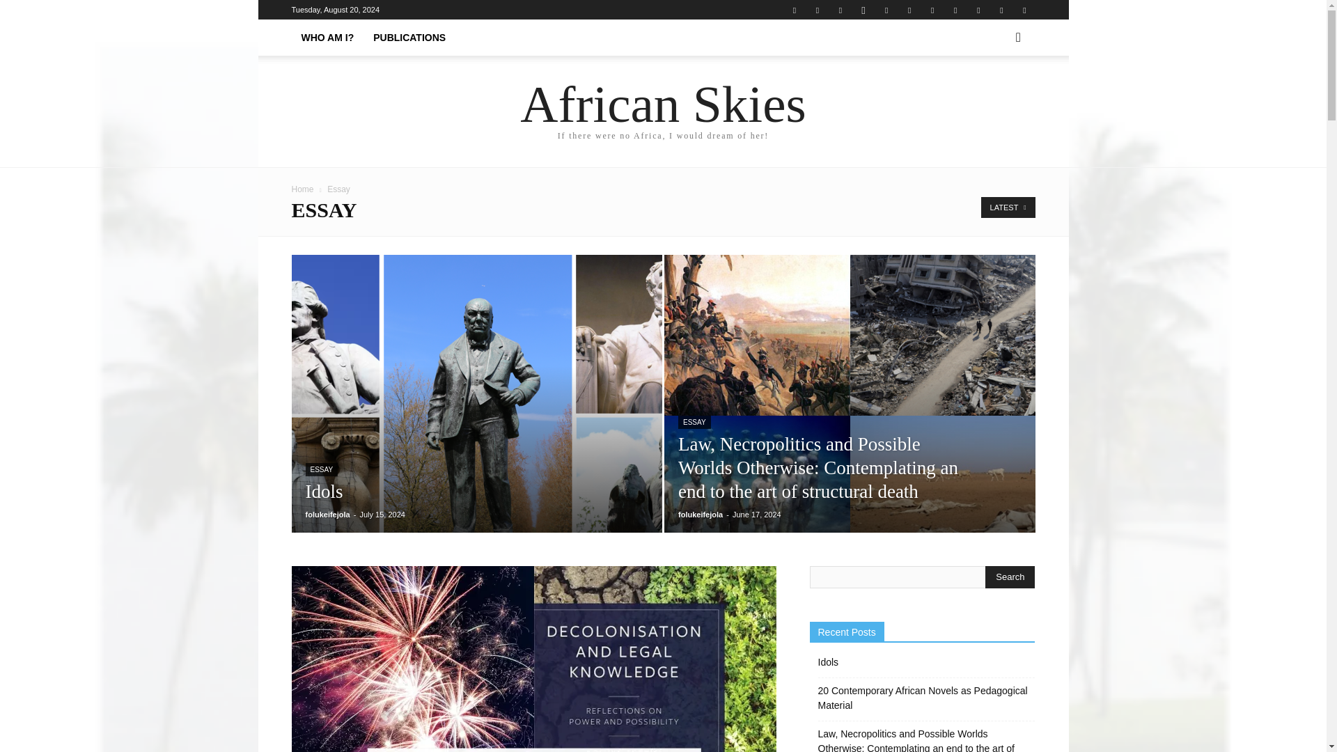 The height and width of the screenshot is (752, 1337). I want to click on Facebook, so click(818, 10).